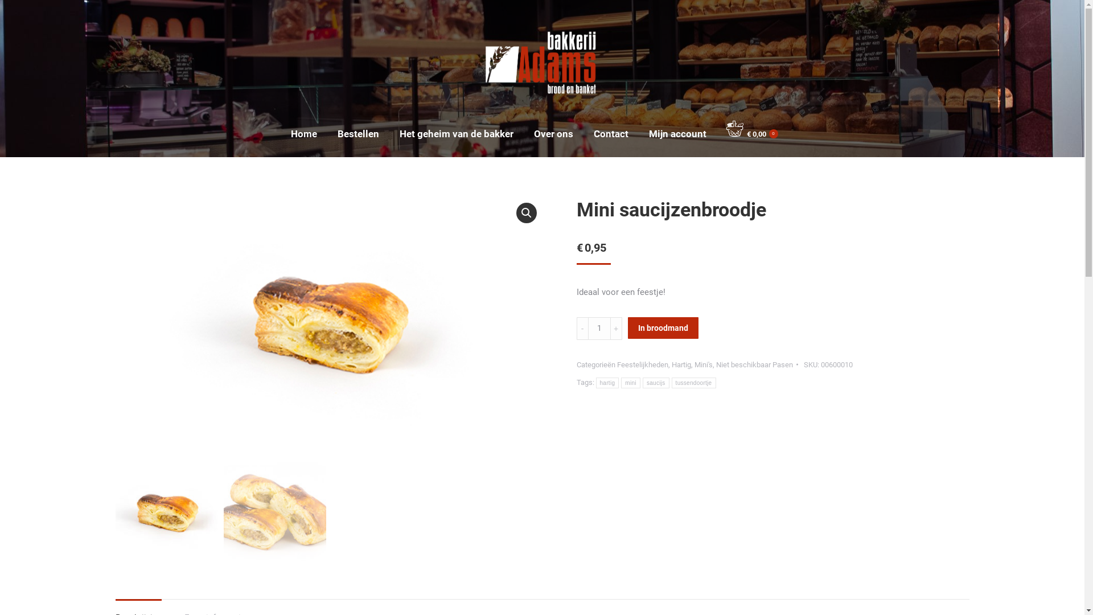 This screenshot has height=615, width=1093. I want to click on Over ons, so click(553, 134).